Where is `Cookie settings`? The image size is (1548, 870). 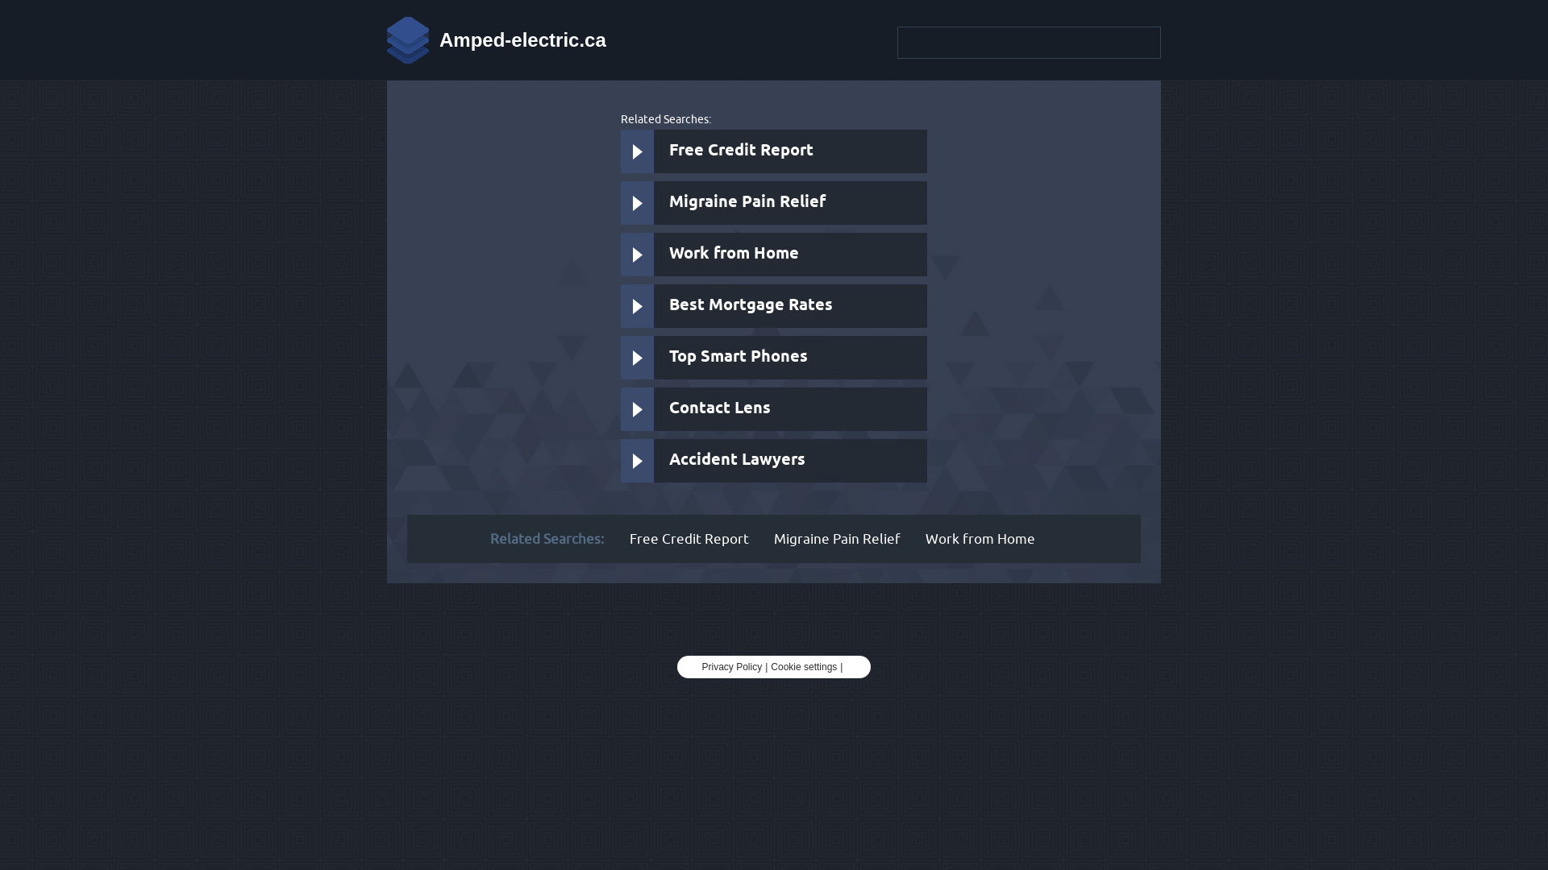 Cookie settings is located at coordinates (804, 667).